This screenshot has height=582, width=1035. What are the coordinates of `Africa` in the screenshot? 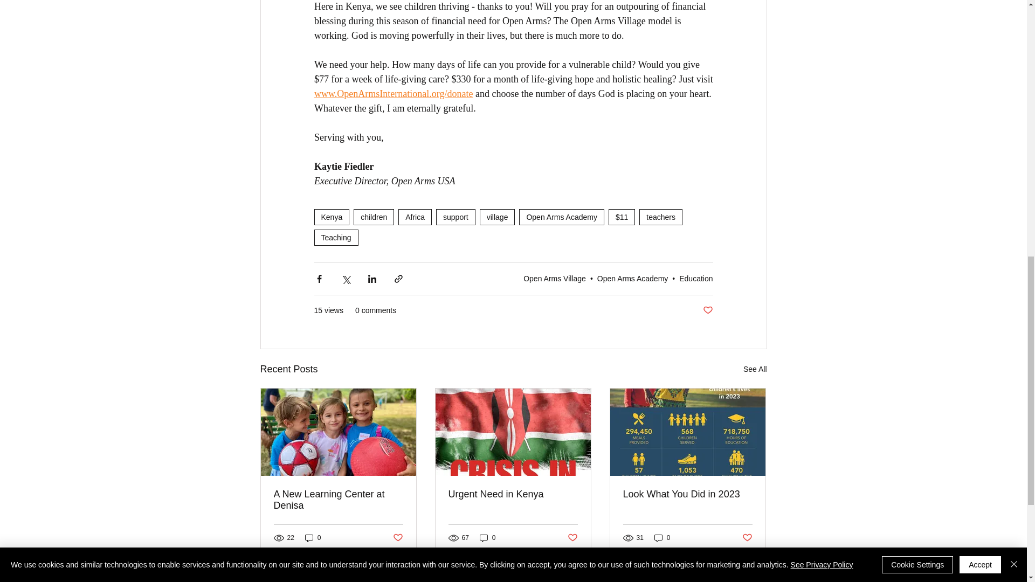 It's located at (415, 217).